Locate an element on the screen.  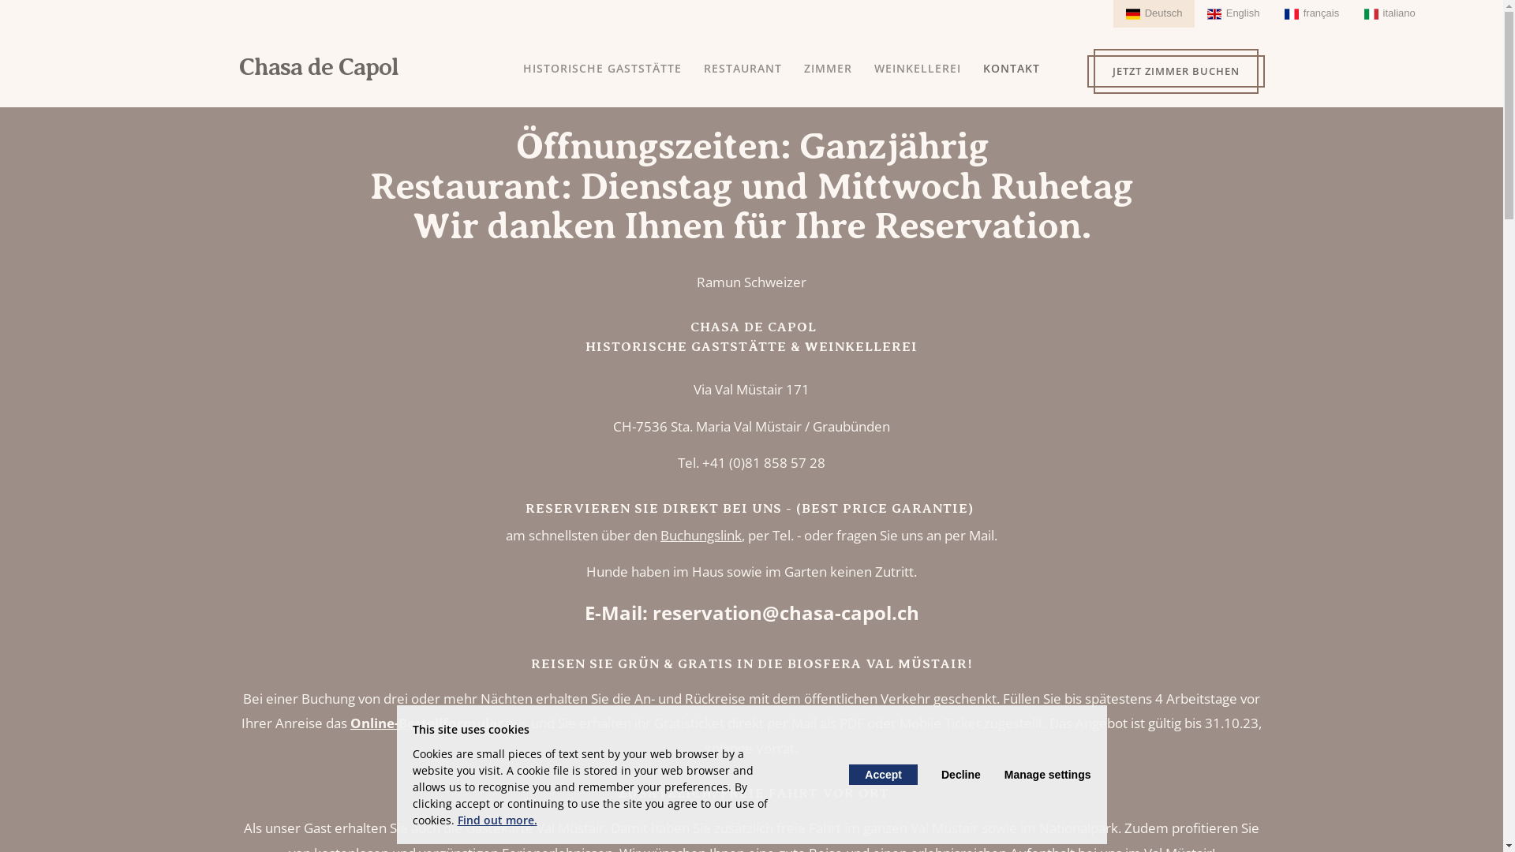
English is located at coordinates (1233, 14).